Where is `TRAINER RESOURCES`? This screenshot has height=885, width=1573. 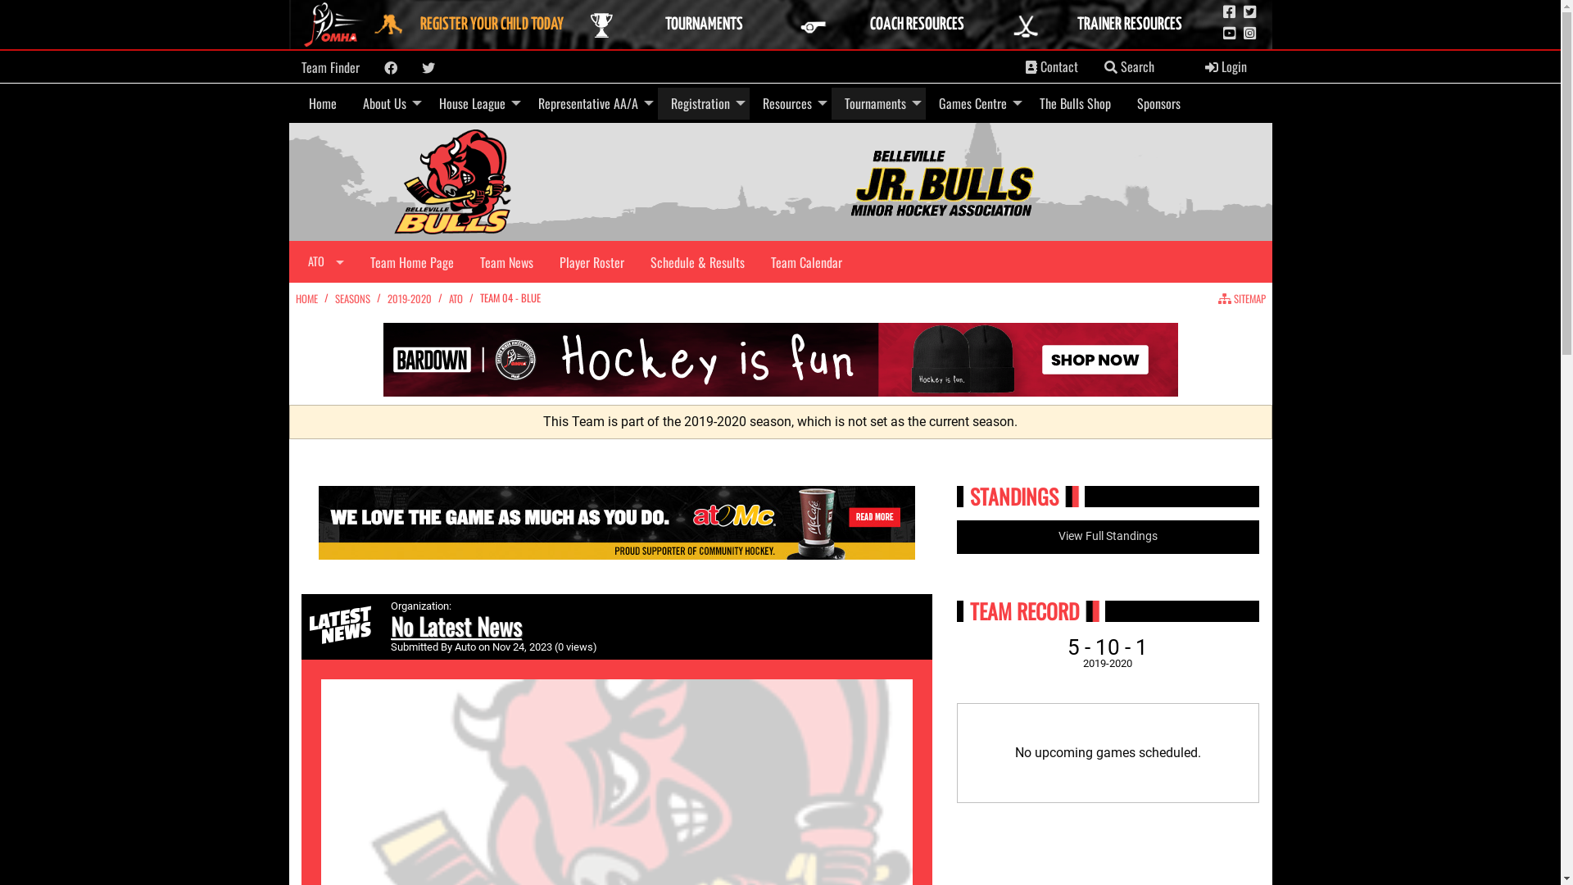
TRAINER RESOURCES is located at coordinates (1113, 25).